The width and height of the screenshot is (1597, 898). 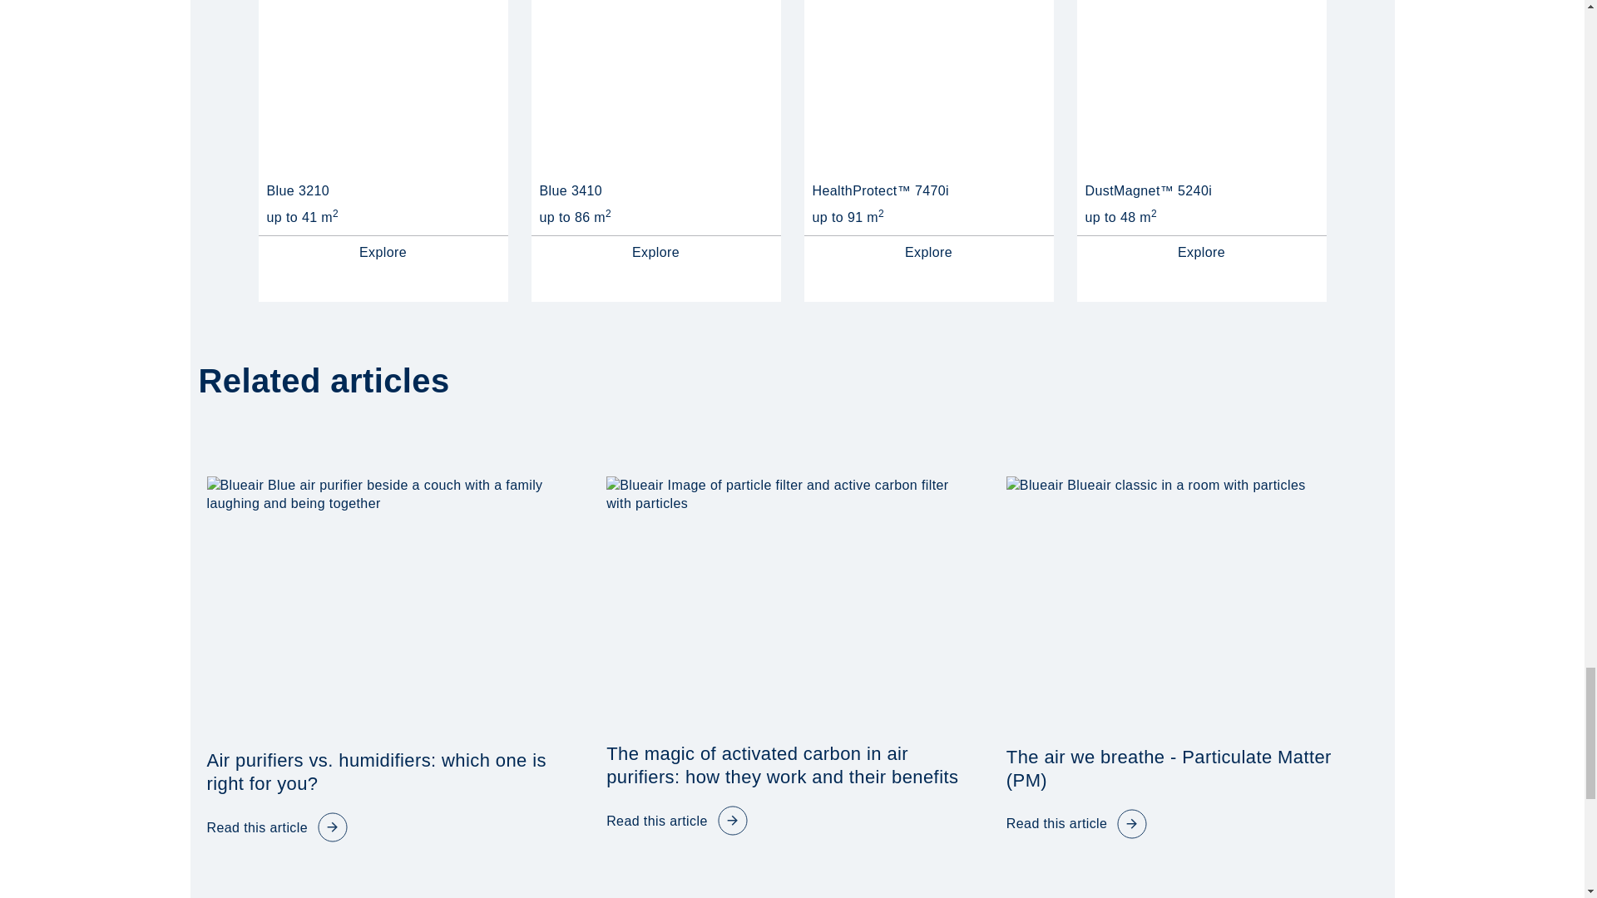 What do you see at coordinates (383, 253) in the screenshot?
I see `Go to Product: Blue 3210` at bounding box center [383, 253].